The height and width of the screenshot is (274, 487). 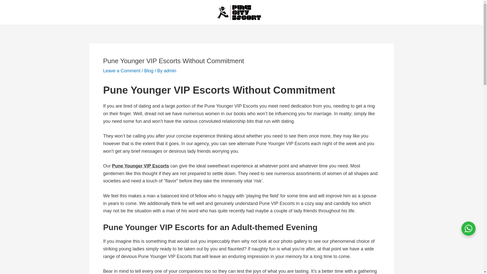 What do you see at coordinates (121, 71) in the screenshot?
I see `Leave a Comment` at bounding box center [121, 71].